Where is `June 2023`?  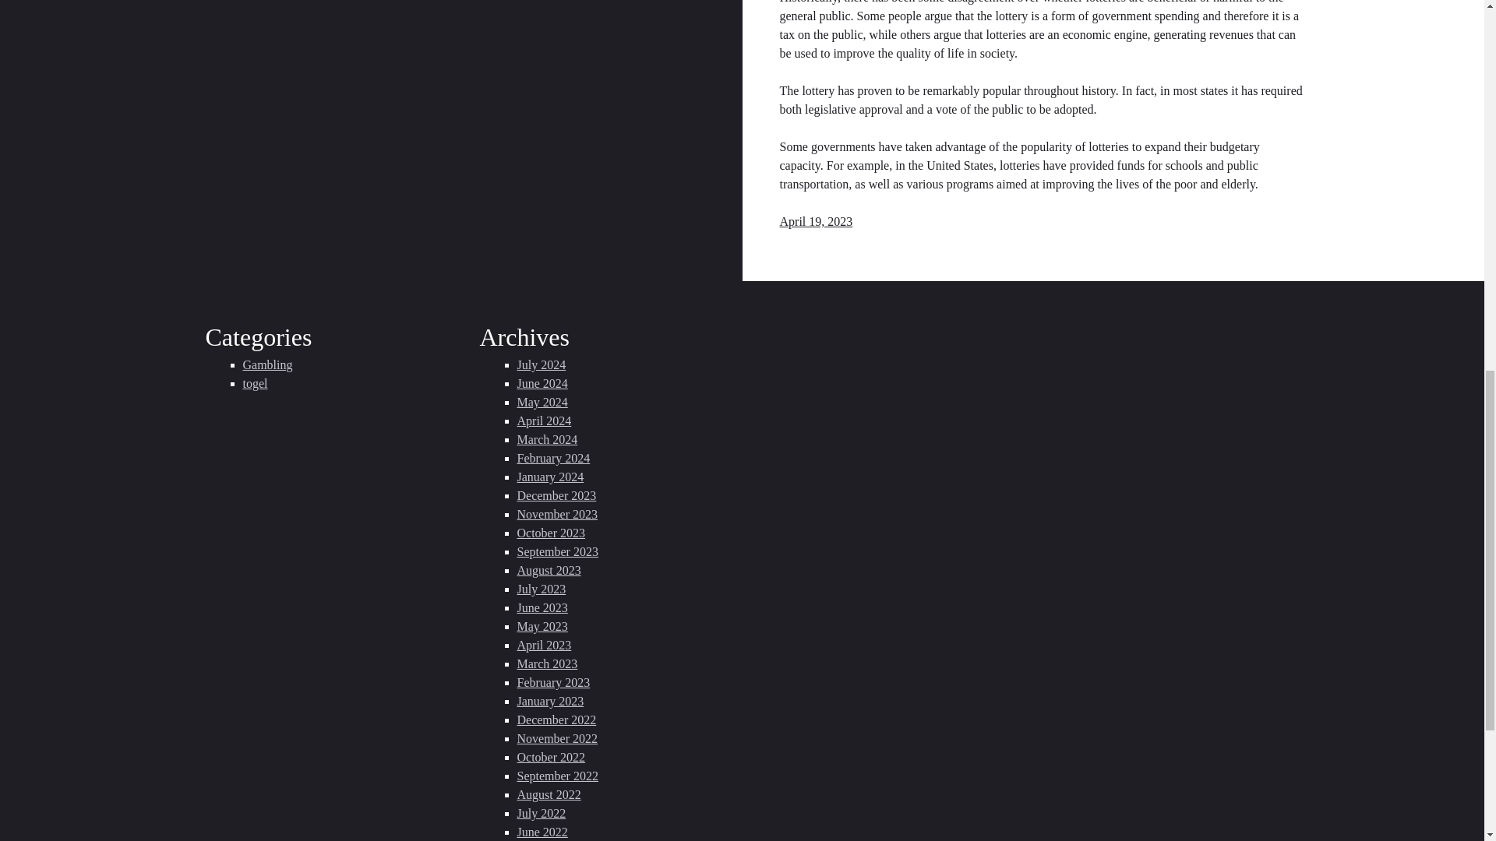
June 2023 is located at coordinates (542, 607).